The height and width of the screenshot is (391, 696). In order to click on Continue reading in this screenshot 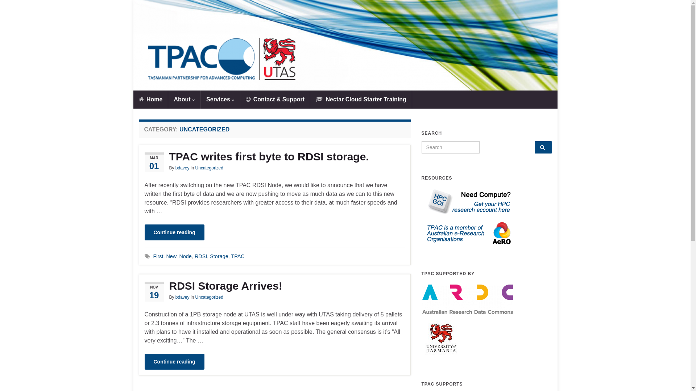, I will do `click(174, 232)`.